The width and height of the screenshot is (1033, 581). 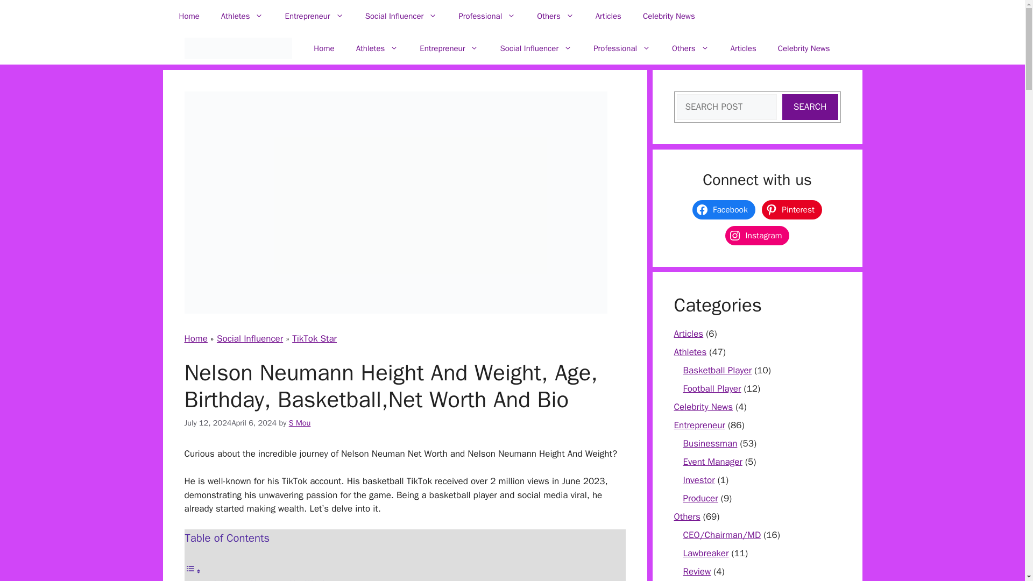 What do you see at coordinates (188, 16) in the screenshot?
I see `Home` at bounding box center [188, 16].